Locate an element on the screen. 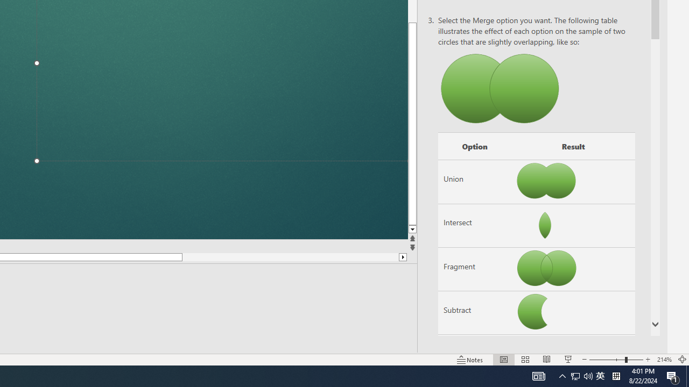 Image resolution: width=689 pixels, height=387 pixels. Union is located at coordinates (687, 376).